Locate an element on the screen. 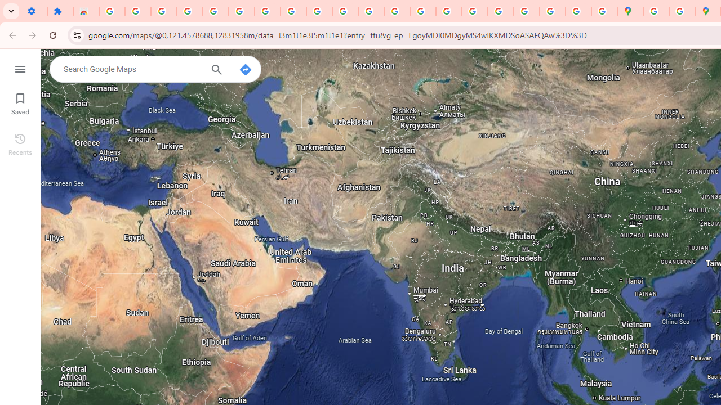 The image size is (721, 405). Recents is located at coordinates (20, 143).